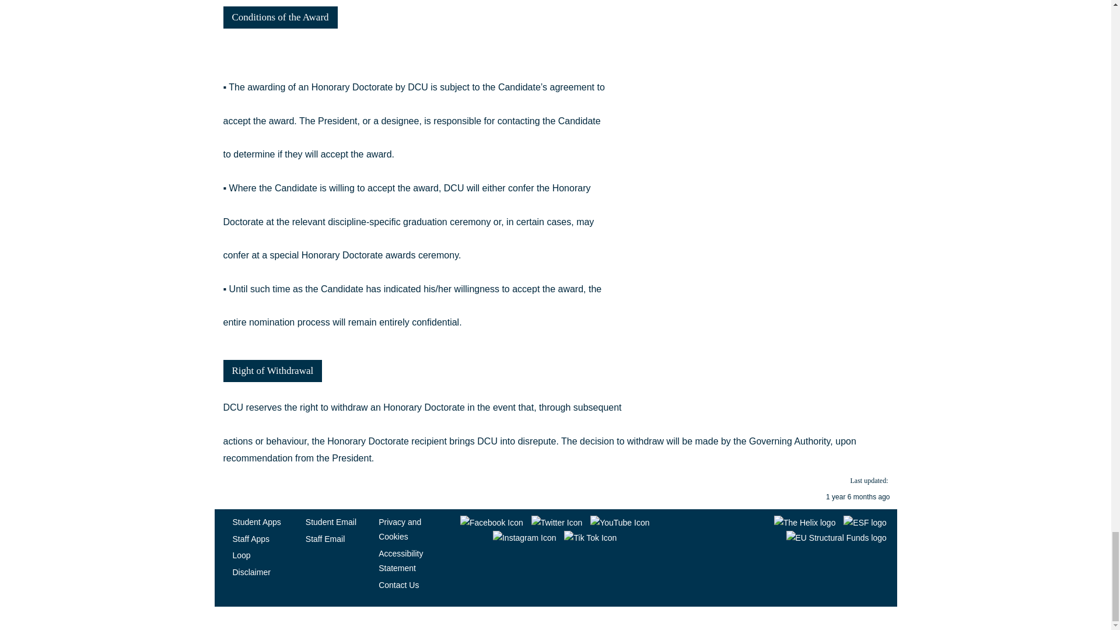 The width and height of the screenshot is (1120, 630). Describe the element at coordinates (251, 572) in the screenshot. I see `Disclaimer` at that location.